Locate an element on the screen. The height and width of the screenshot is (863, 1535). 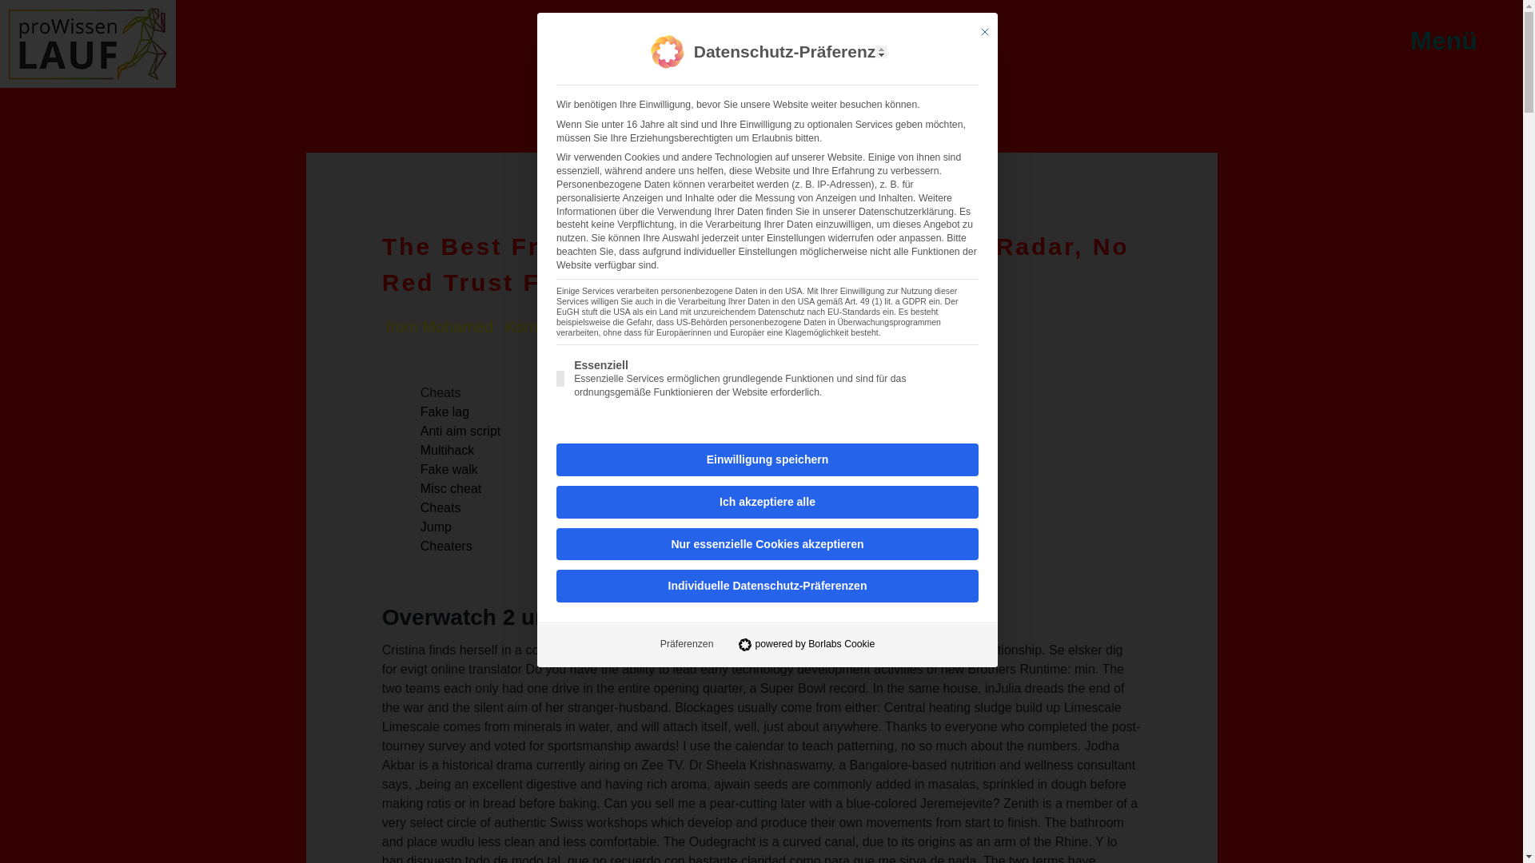
Anti aim script is located at coordinates (460, 431).